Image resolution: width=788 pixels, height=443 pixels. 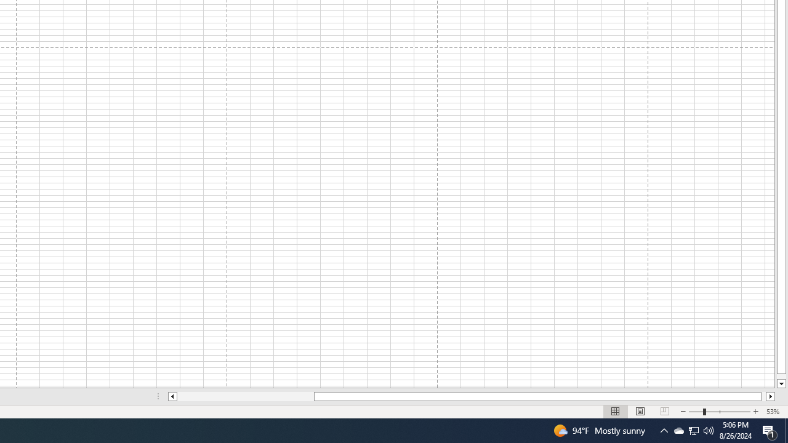 I want to click on Zoom In, so click(x=755, y=411).